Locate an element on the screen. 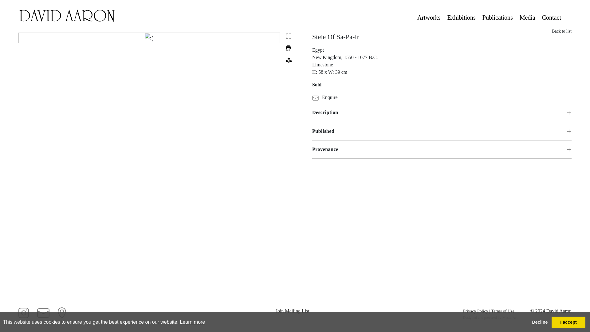 The width and height of the screenshot is (590, 332). Enquire is located at coordinates (324, 97).